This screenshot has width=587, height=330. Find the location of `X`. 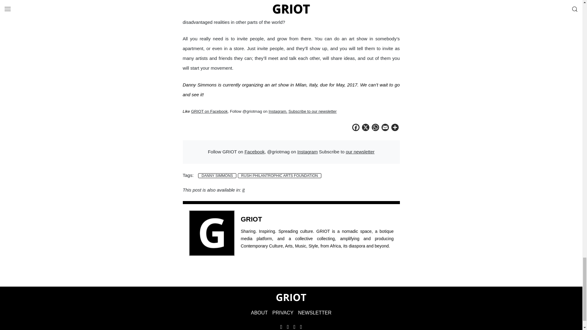

X is located at coordinates (366, 128).